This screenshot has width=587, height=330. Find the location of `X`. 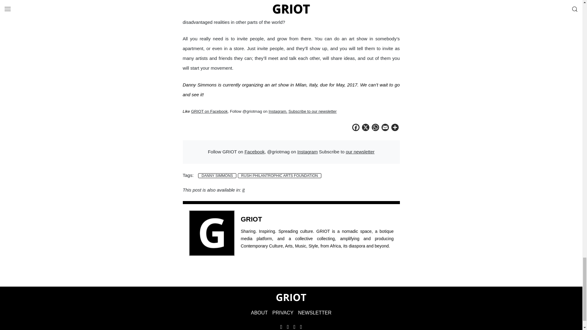

X is located at coordinates (366, 128).